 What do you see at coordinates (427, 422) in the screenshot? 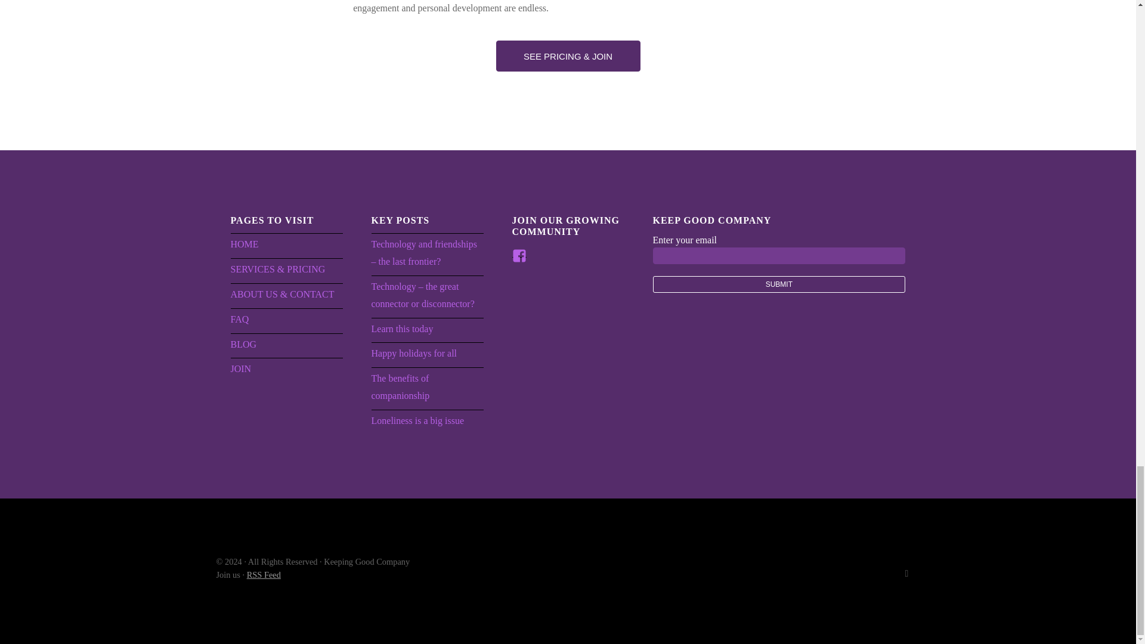
I see `Loneliness is a big issue` at bounding box center [427, 422].